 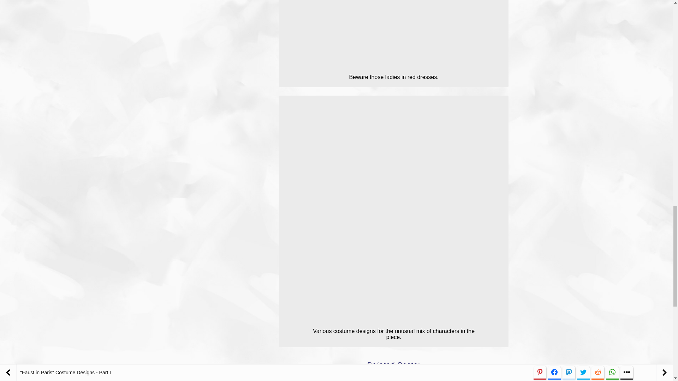 What do you see at coordinates (396, 379) in the screenshot?
I see `Goblin-packed Fantasy Illustration` at bounding box center [396, 379].